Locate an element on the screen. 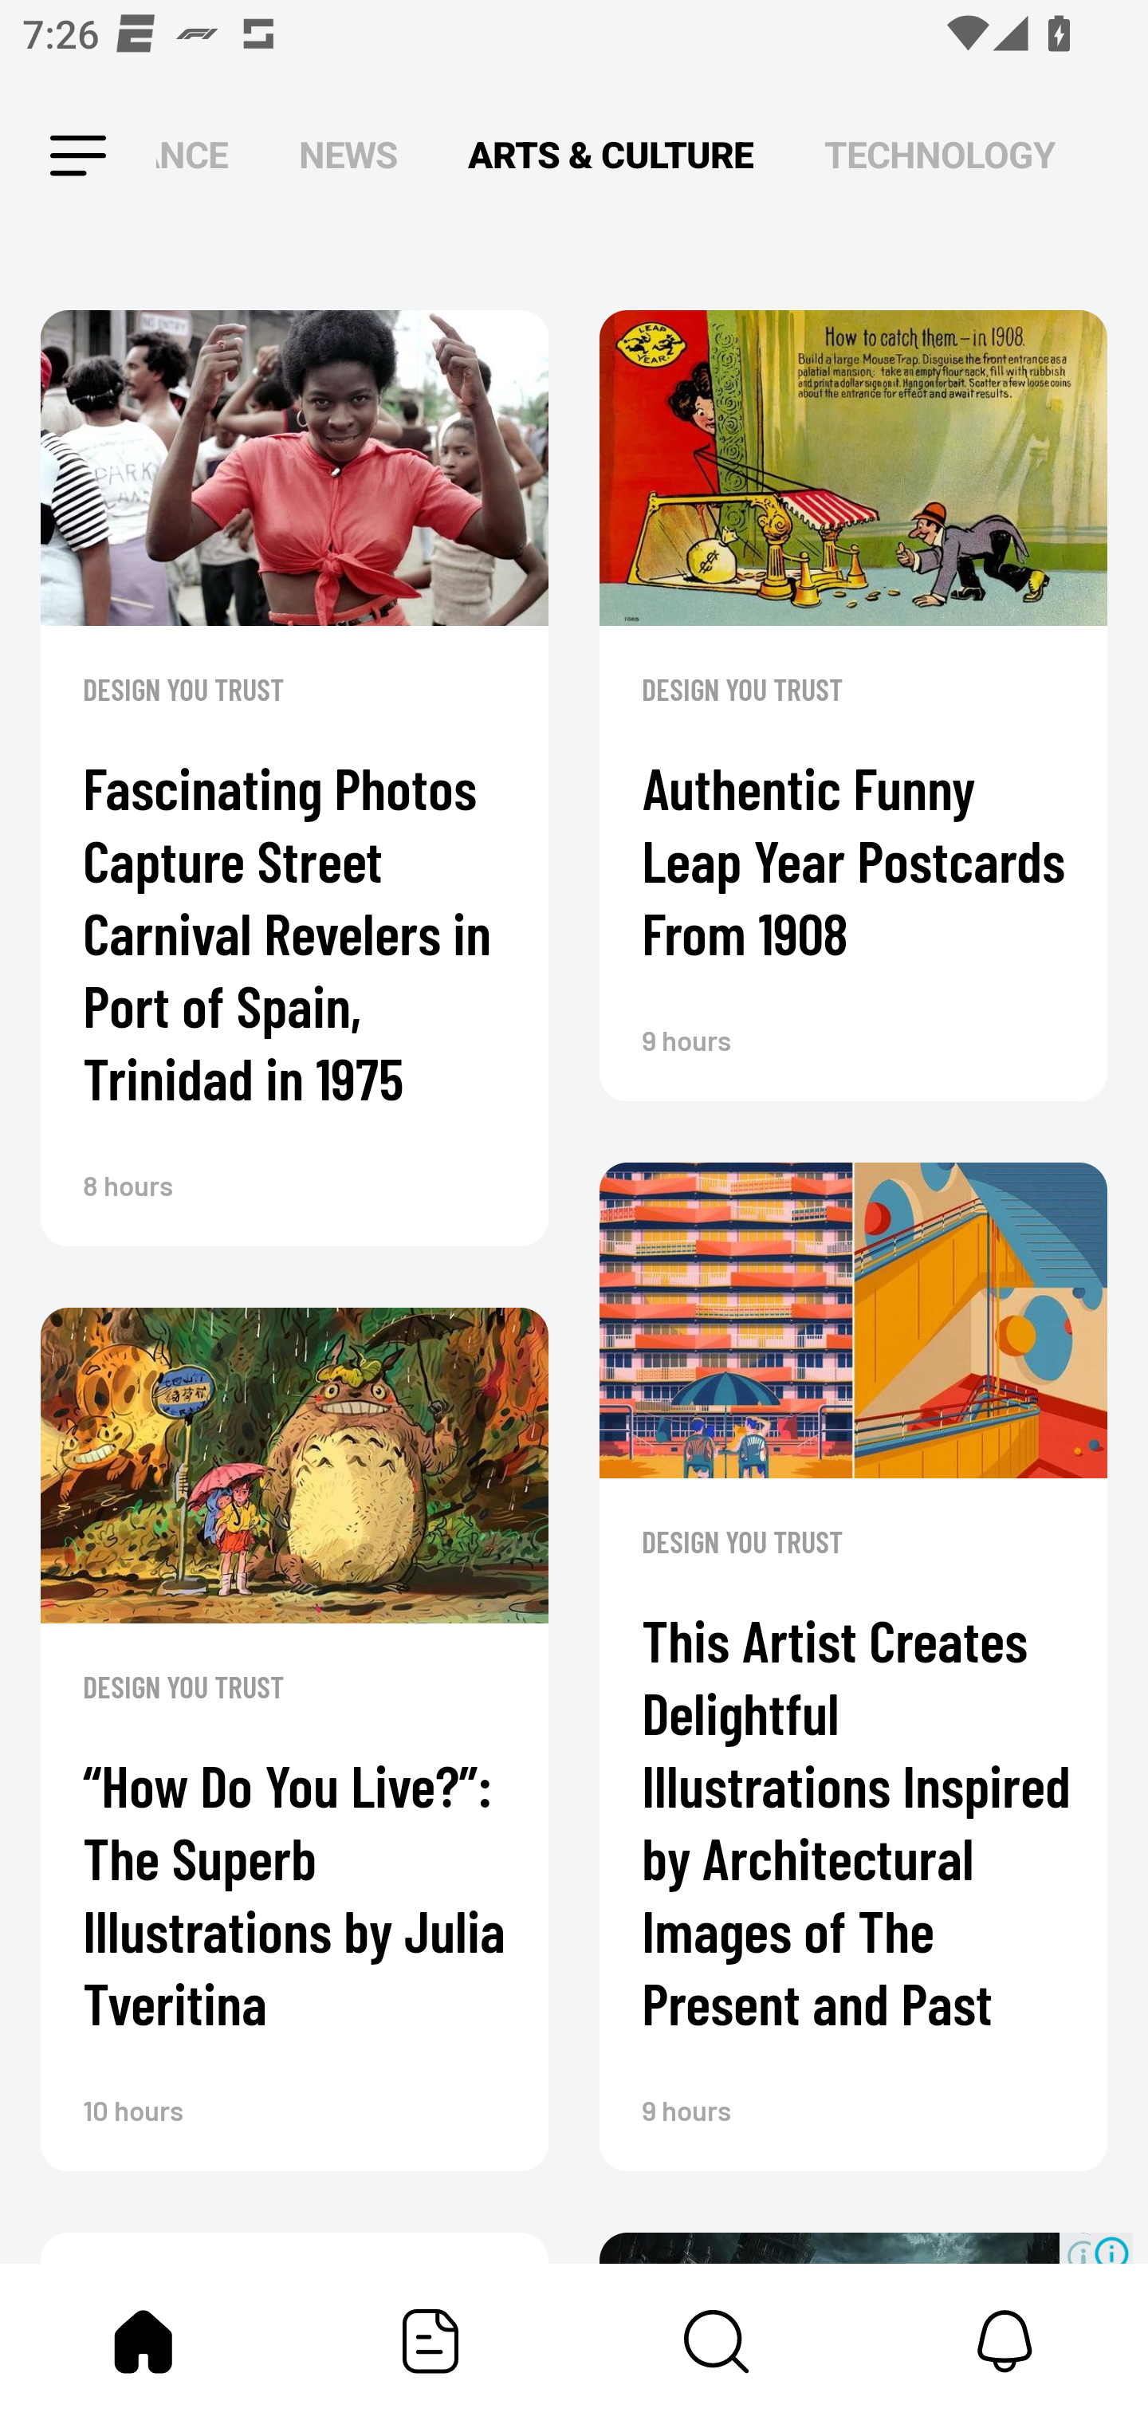  Featured is located at coordinates (431, 2341).